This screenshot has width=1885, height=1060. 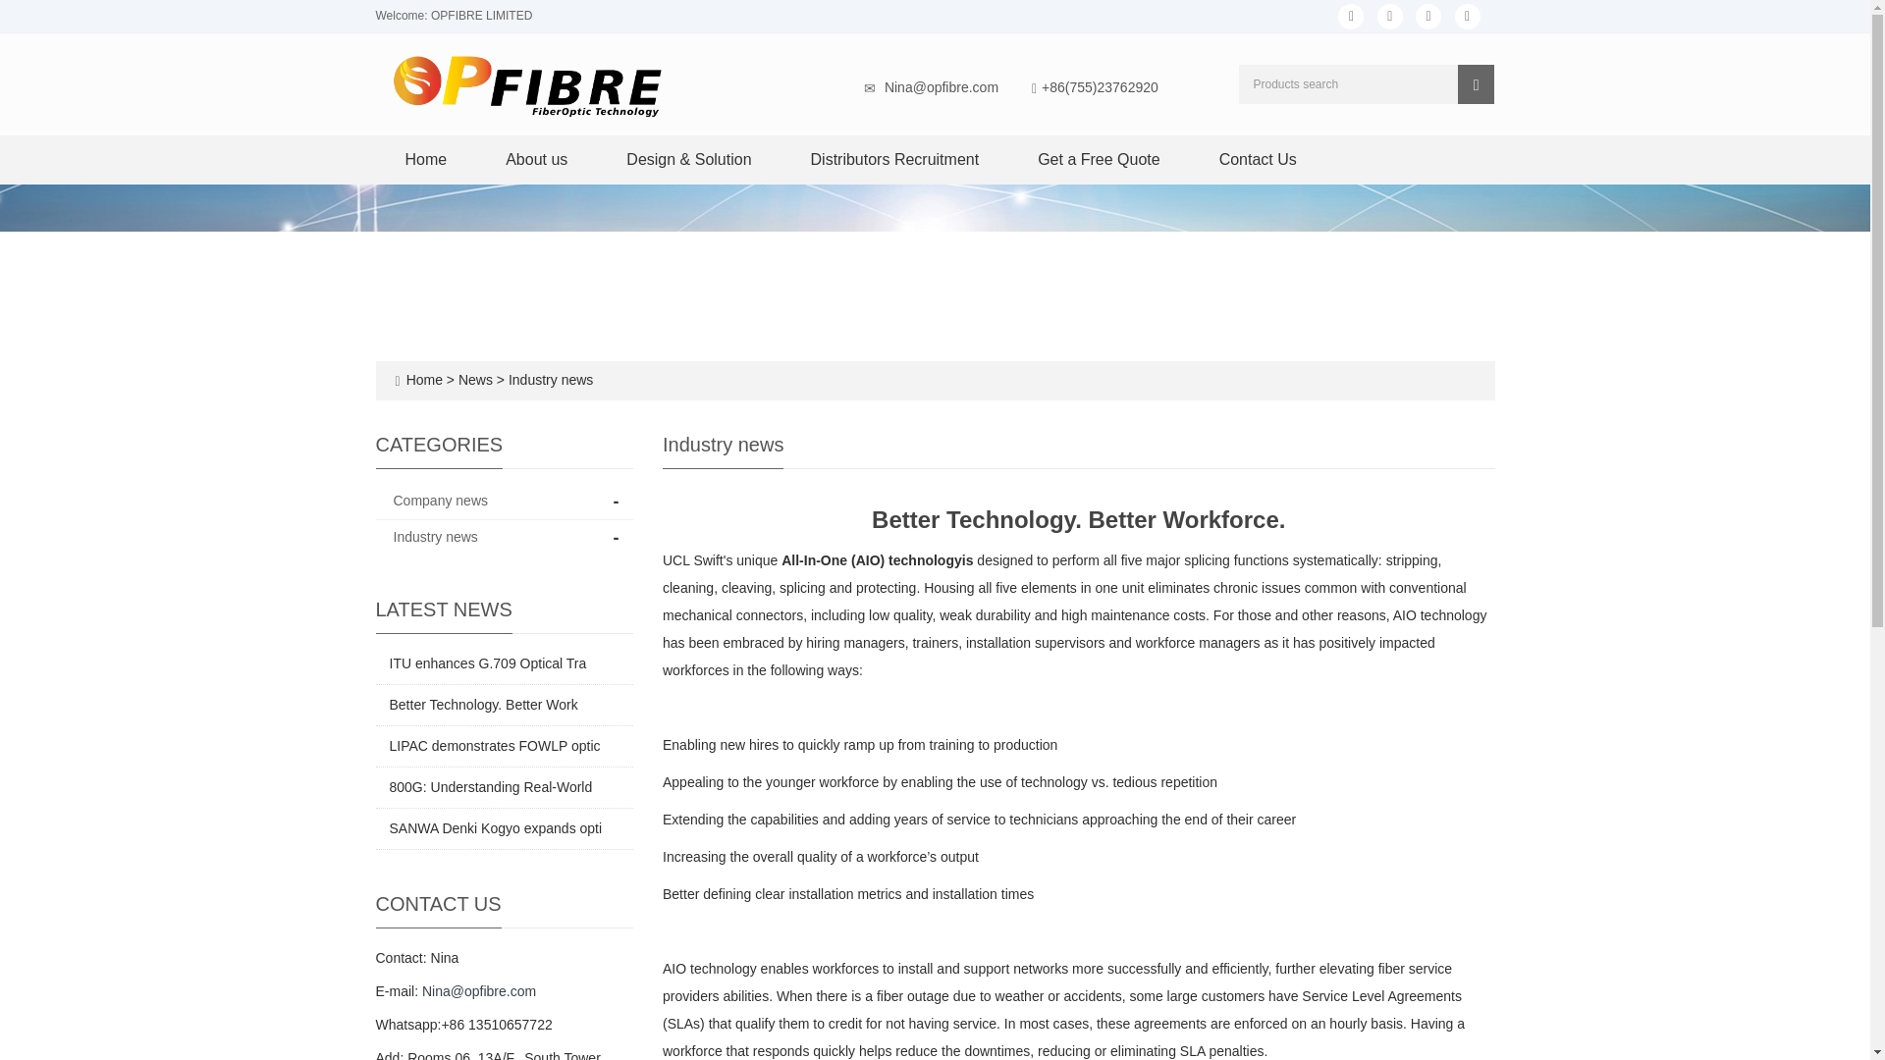 What do you see at coordinates (482, 704) in the screenshot?
I see `Better Technology. Better Work` at bounding box center [482, 704].